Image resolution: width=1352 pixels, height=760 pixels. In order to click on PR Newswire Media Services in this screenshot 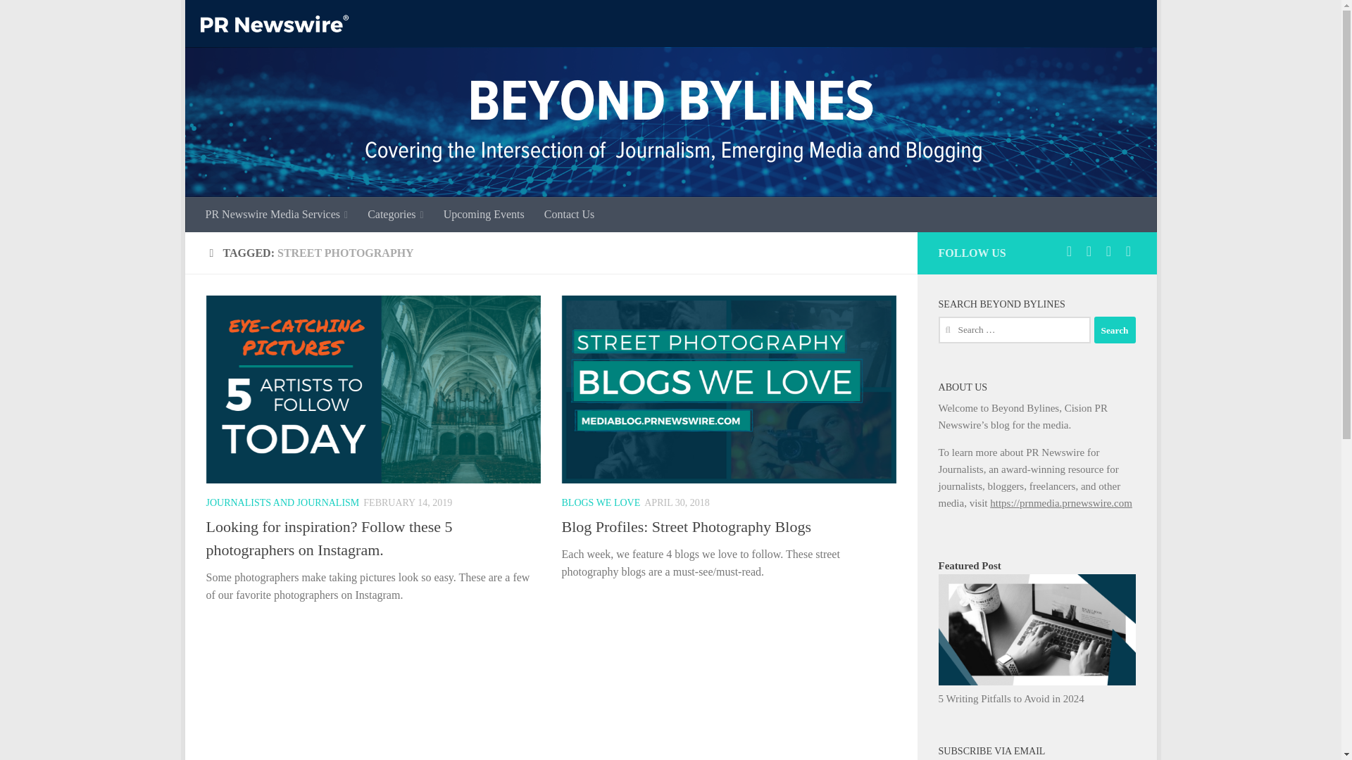, I will do `click(277, 214)`.